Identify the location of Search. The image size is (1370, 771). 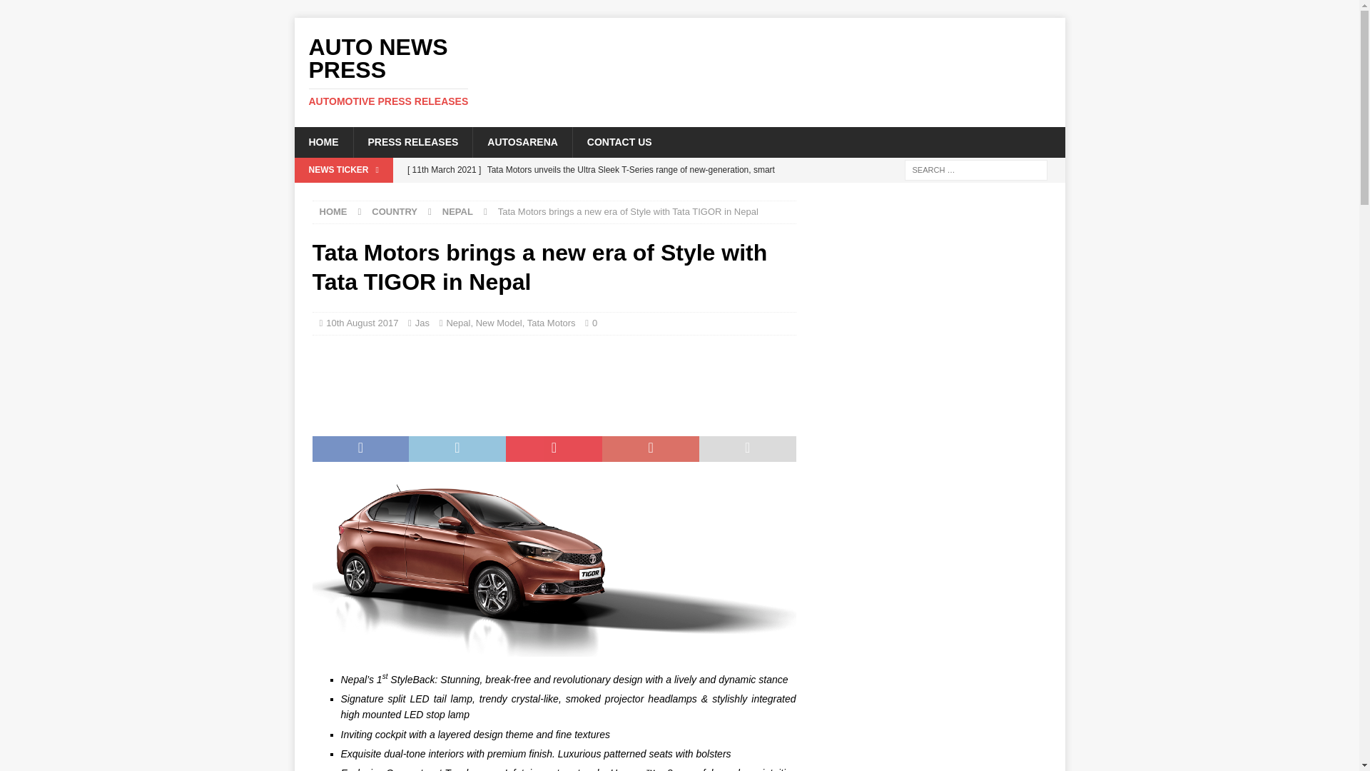
(53, 11).